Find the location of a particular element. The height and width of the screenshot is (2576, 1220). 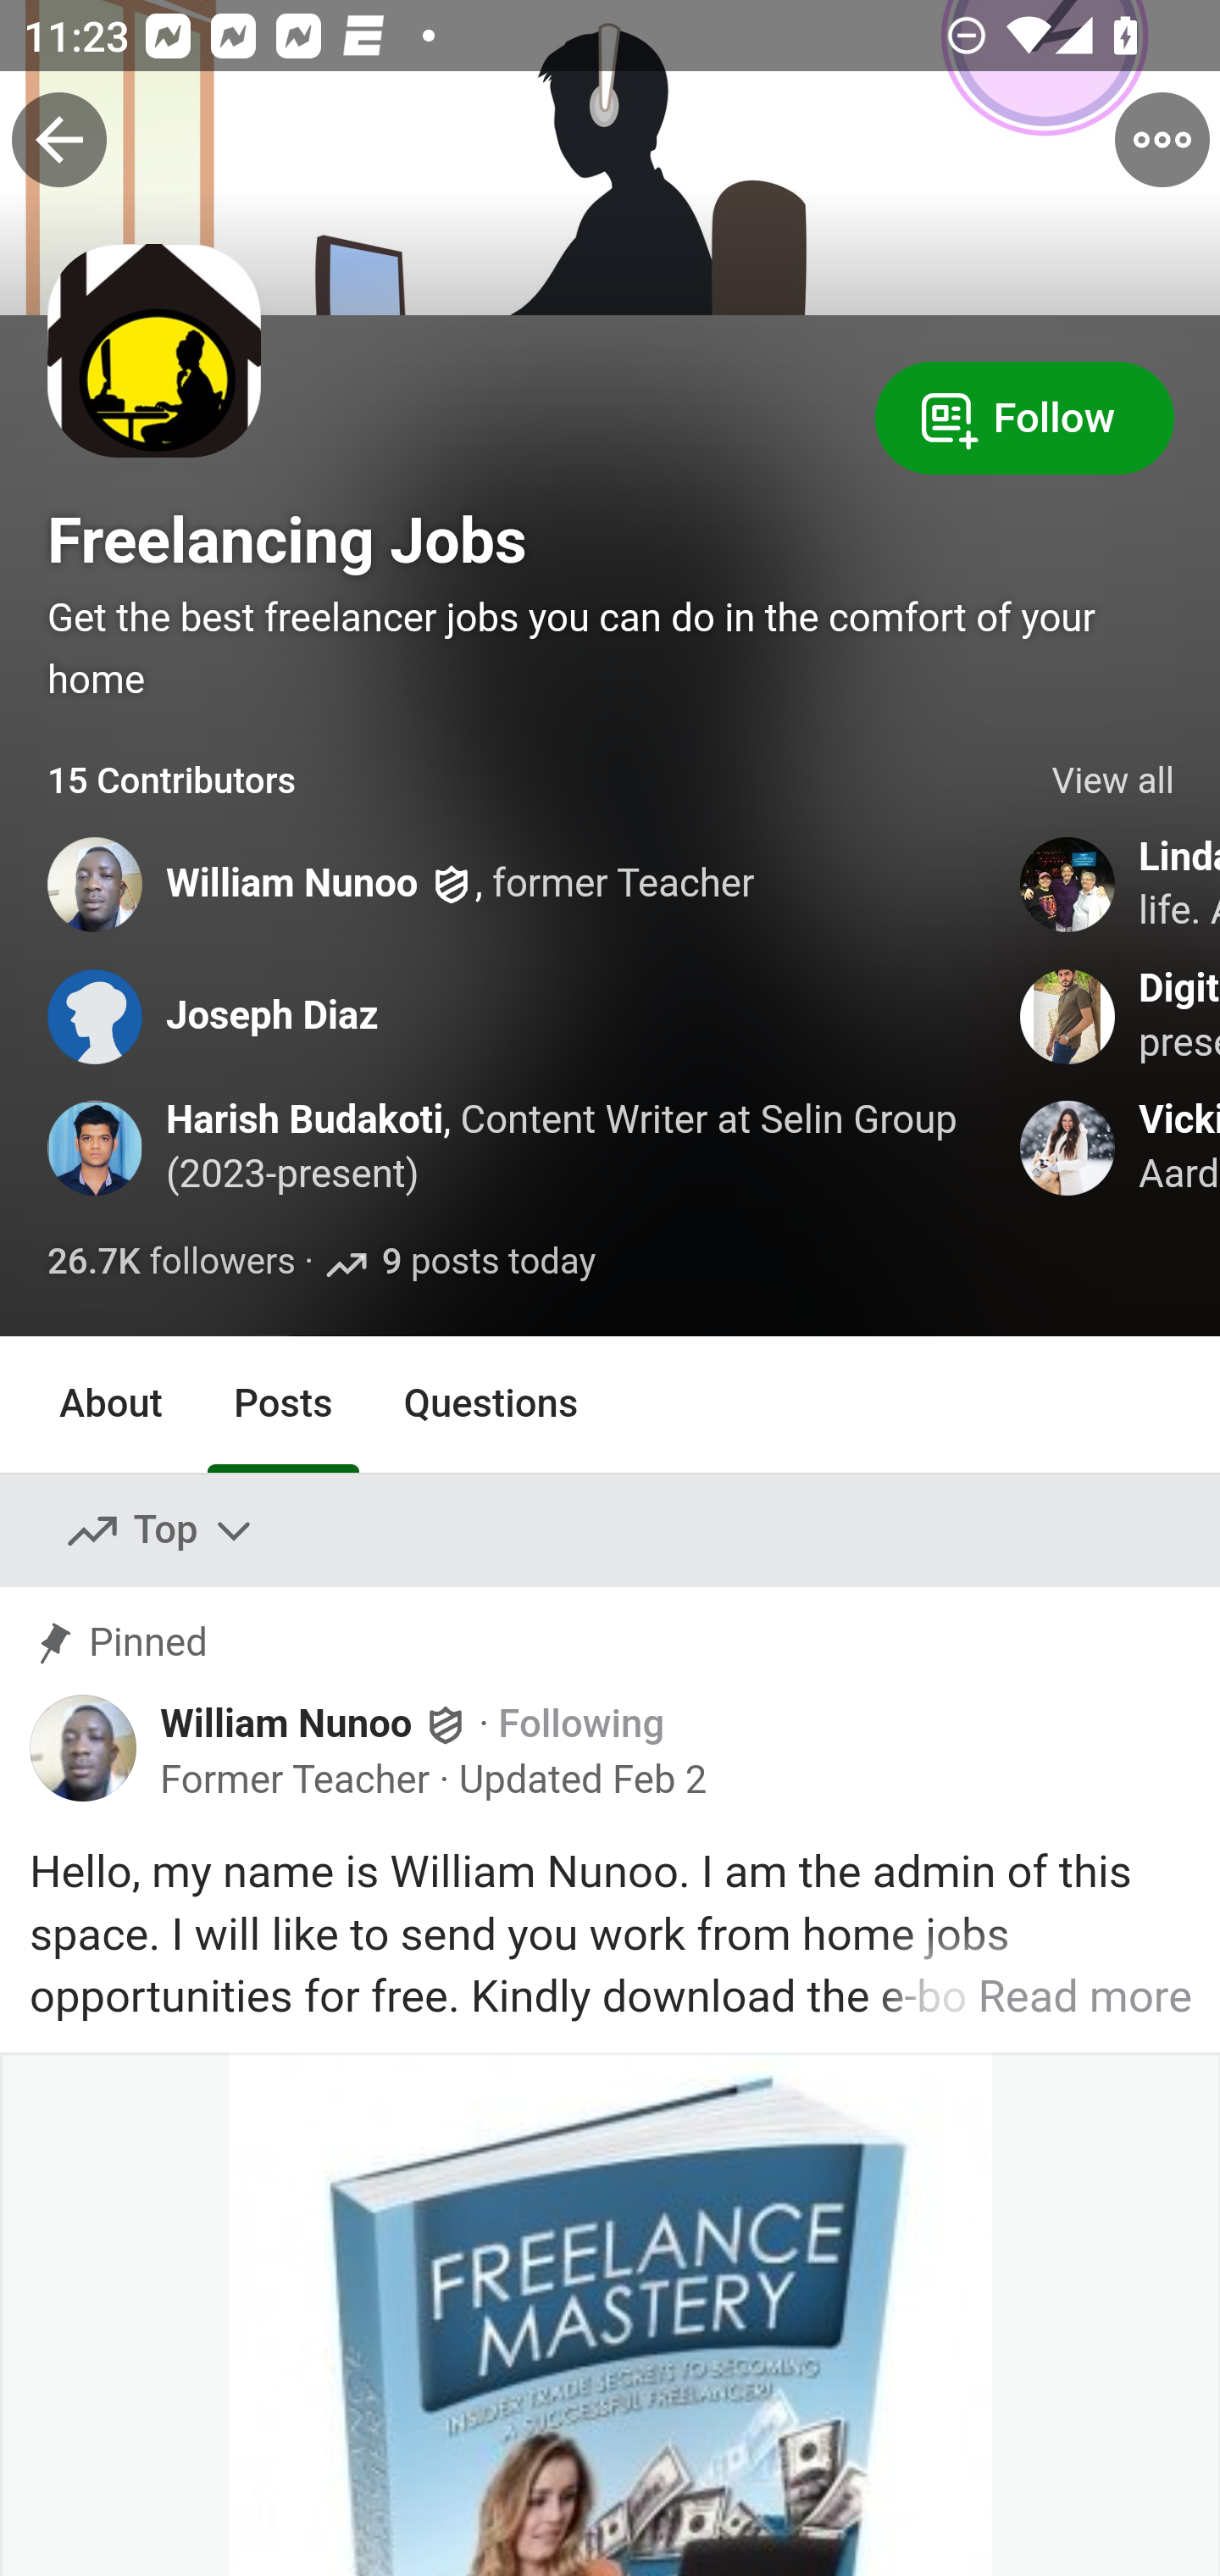

Questions is located at coordinates (491, 1403).